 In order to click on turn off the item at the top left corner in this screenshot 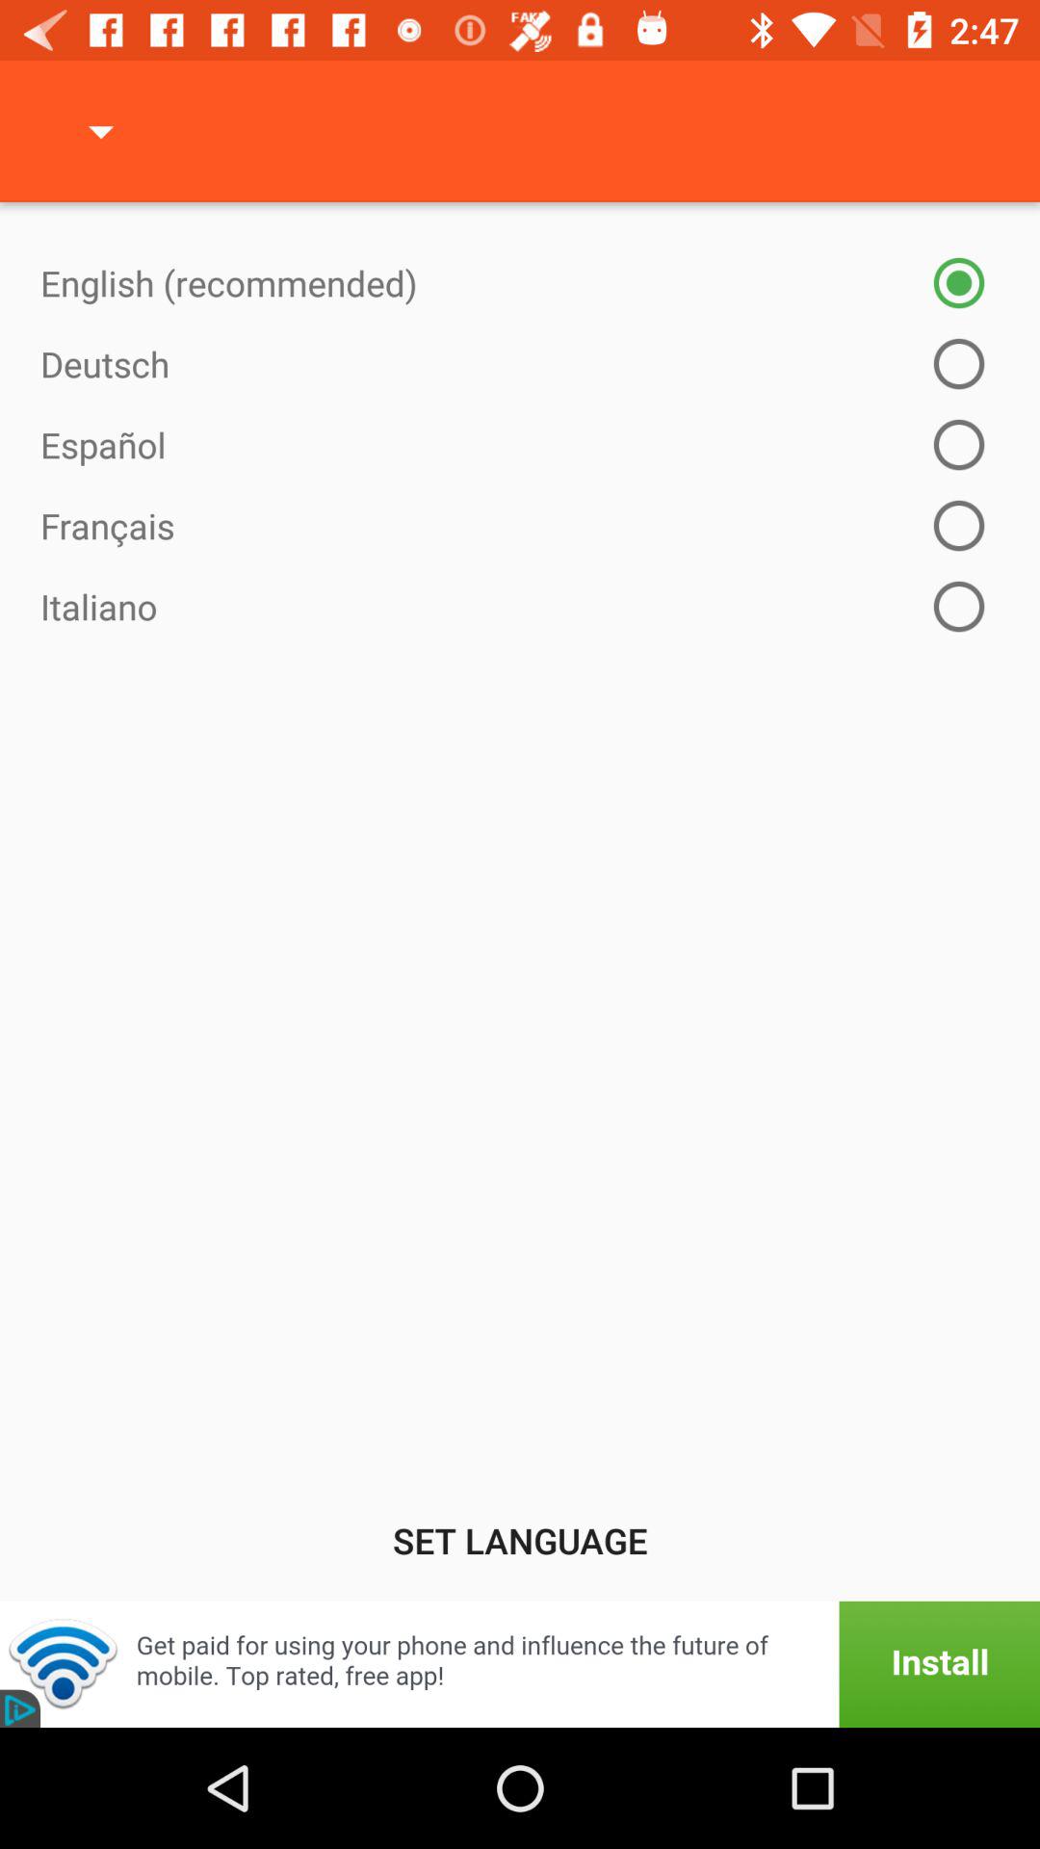, I will do `click(101, 131)`.